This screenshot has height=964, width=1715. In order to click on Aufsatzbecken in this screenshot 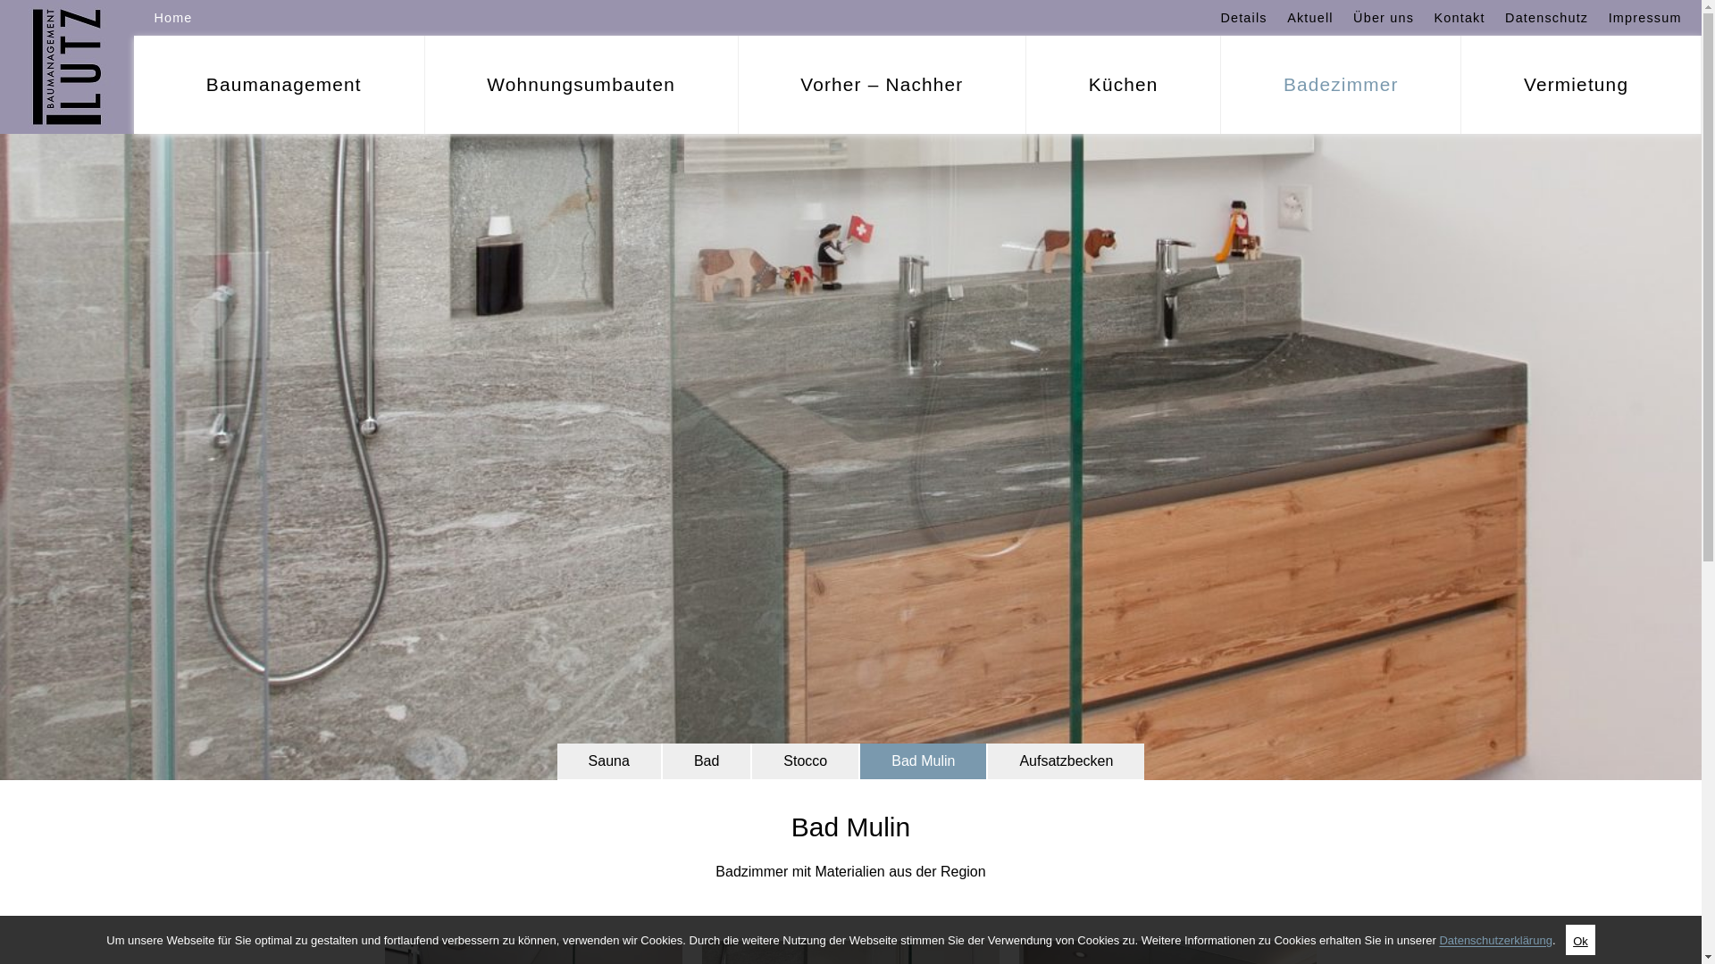, I will do `click(1067, 761)`.